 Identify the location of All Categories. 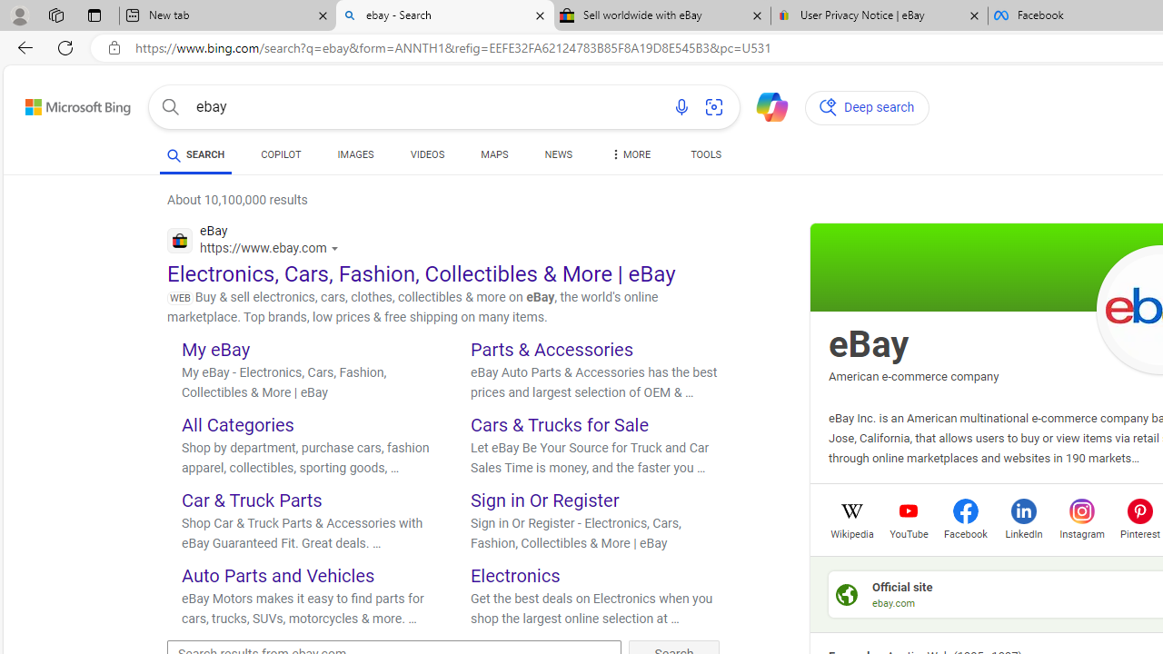
(237, 425).